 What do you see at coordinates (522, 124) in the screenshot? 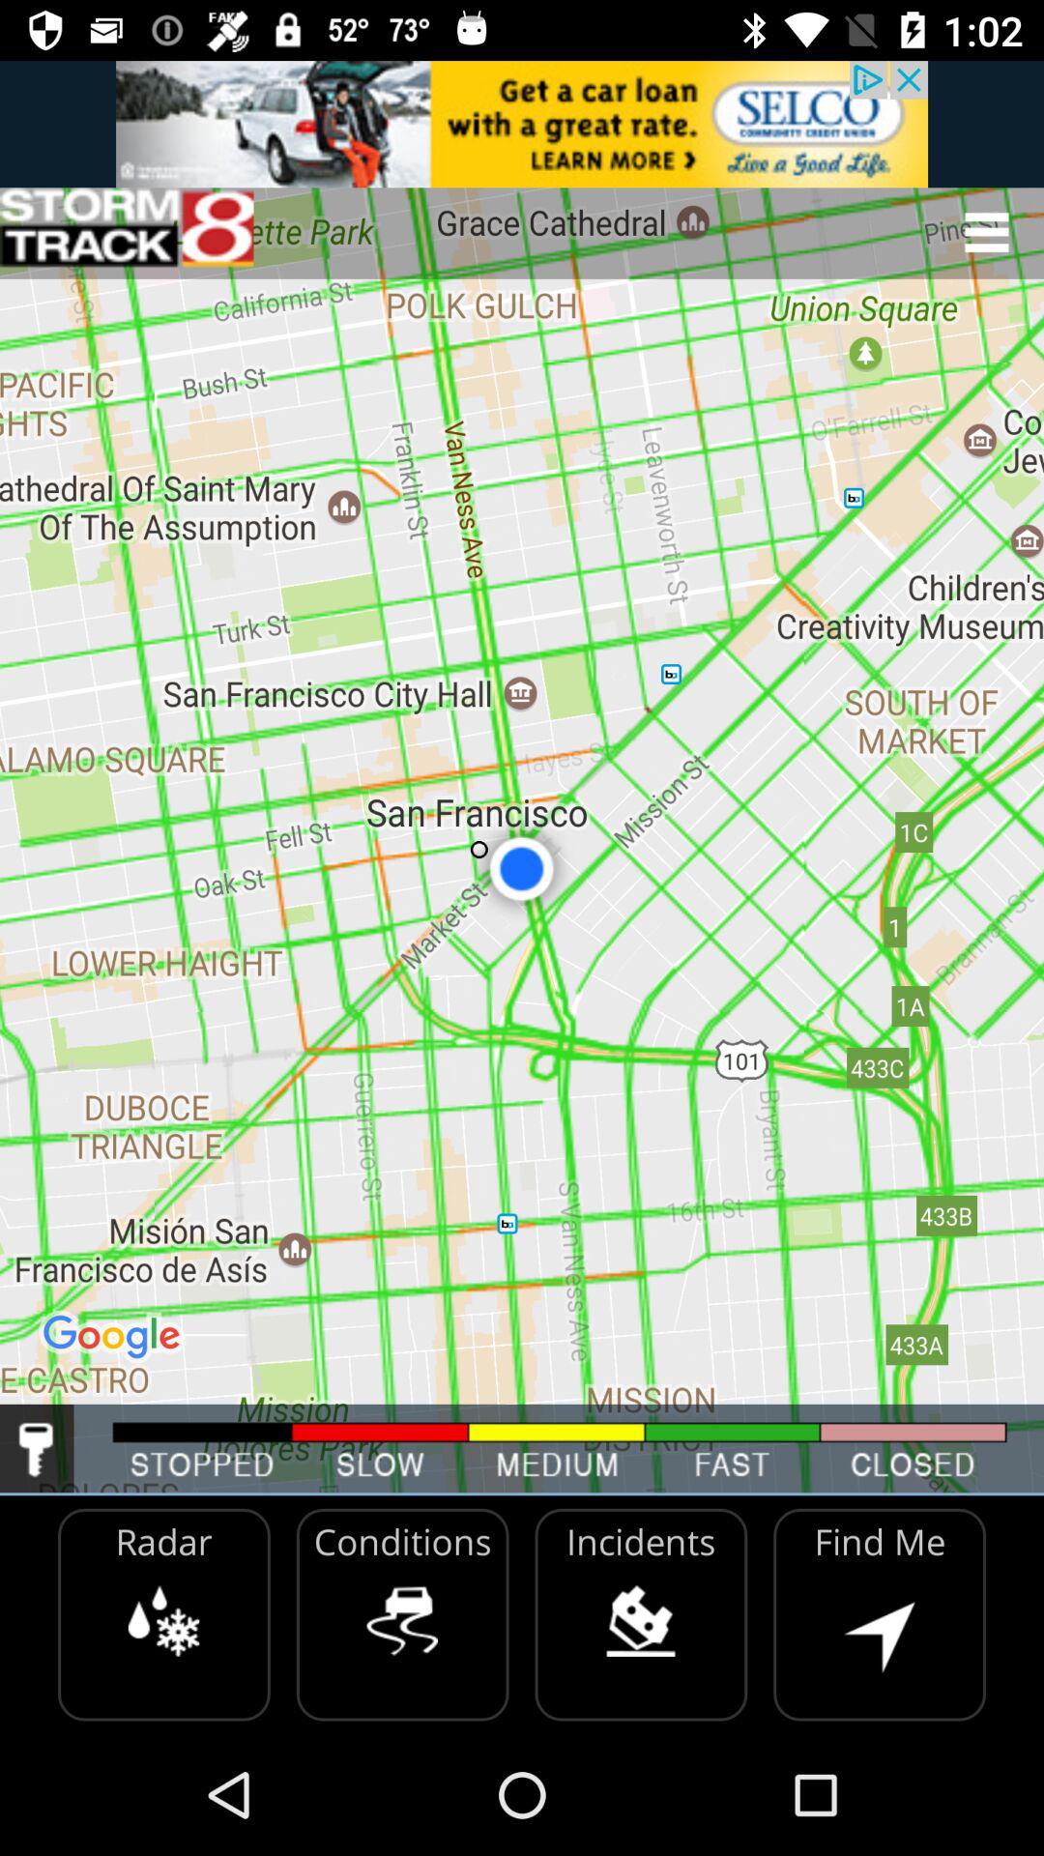
I see `advertisement foer car loans` at bounding box center [522, 124].